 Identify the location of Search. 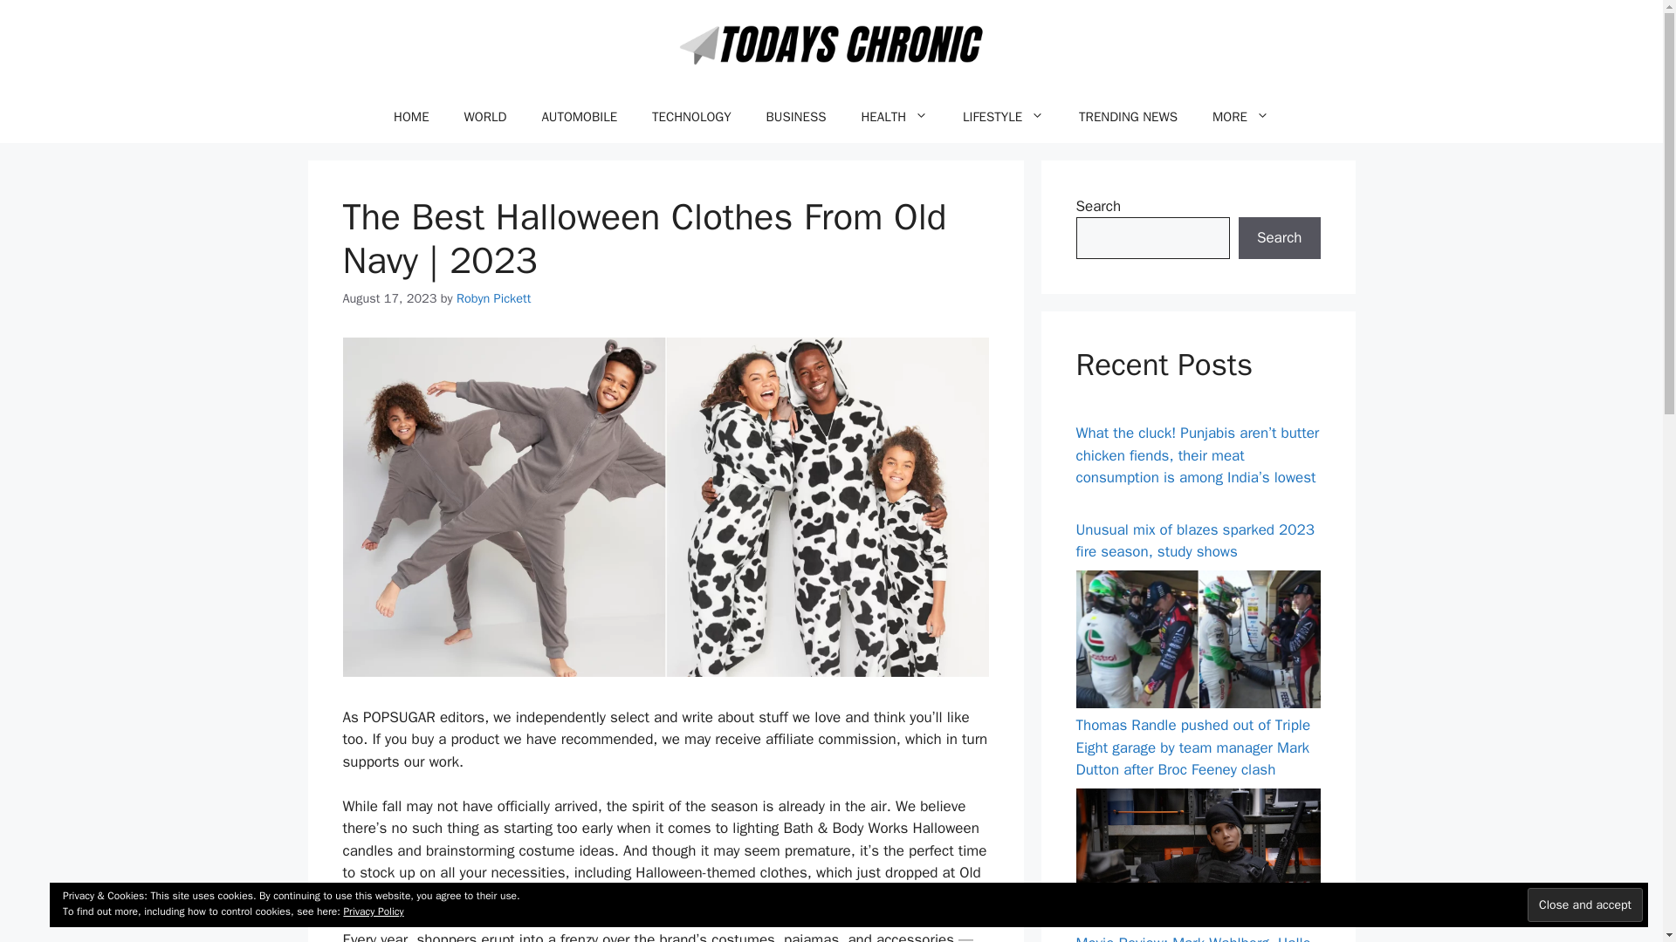
(1279, 238).